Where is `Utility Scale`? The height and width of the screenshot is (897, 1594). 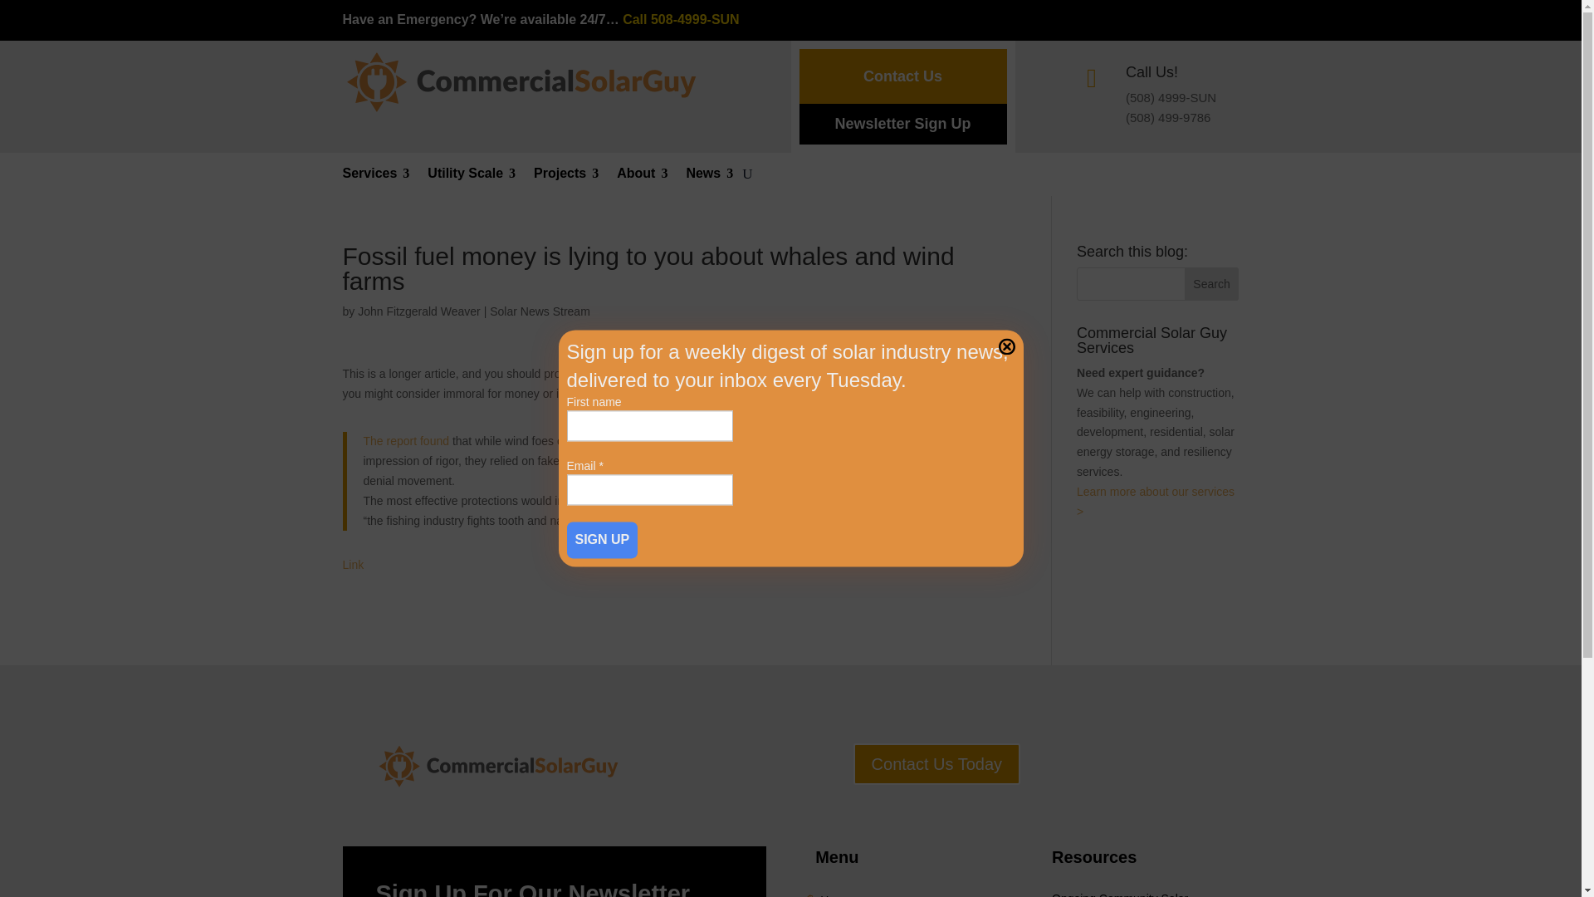 Utility Scale is located at coordinates (471, 177).